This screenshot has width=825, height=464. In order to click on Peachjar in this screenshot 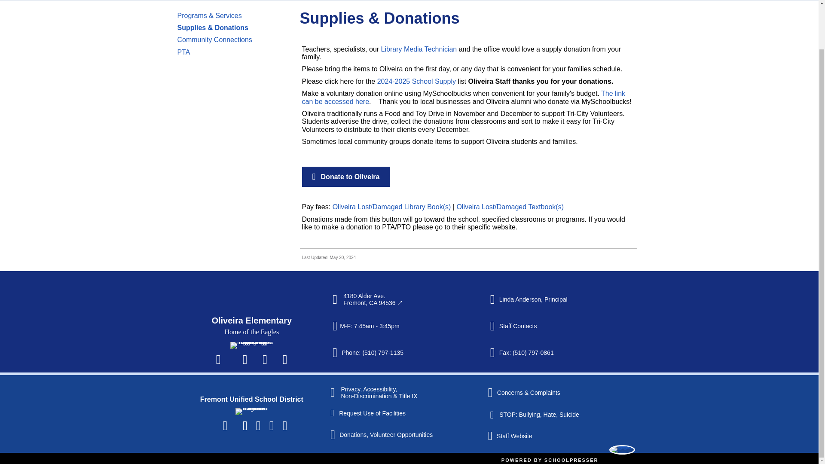, I will do `click(284, 351)`.